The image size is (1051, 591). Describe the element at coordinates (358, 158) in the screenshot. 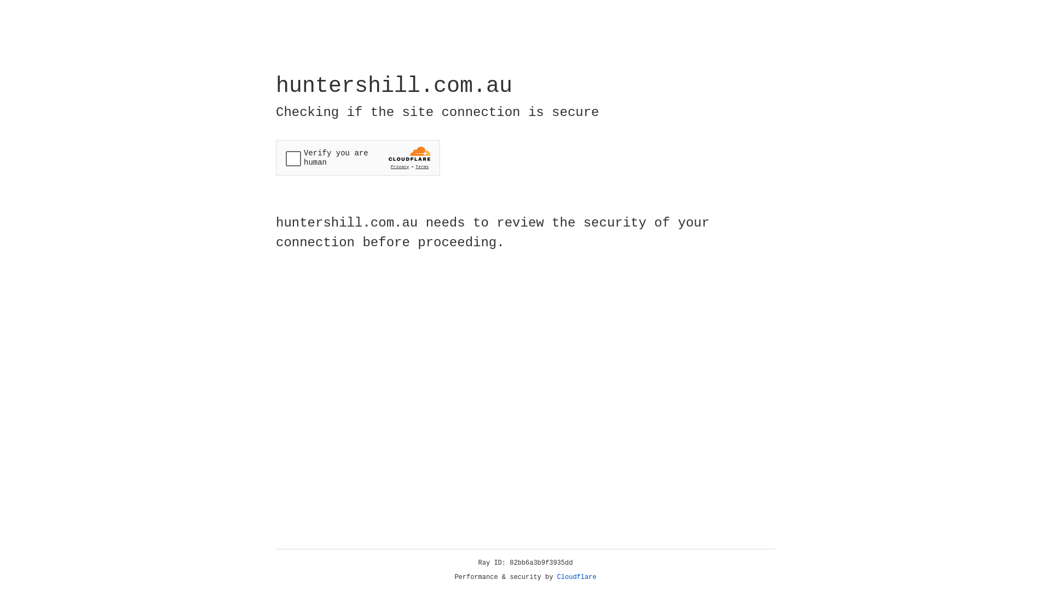

I see `Widget containing a Cloudflare security challenge` at that location.